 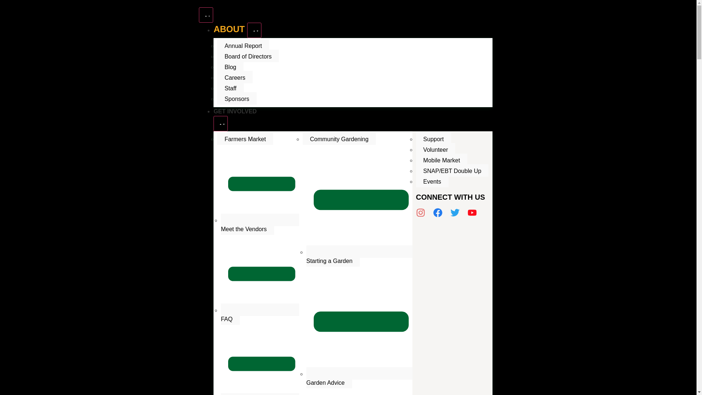 I want to click on Garden Advice, so click(x=359, y=377).